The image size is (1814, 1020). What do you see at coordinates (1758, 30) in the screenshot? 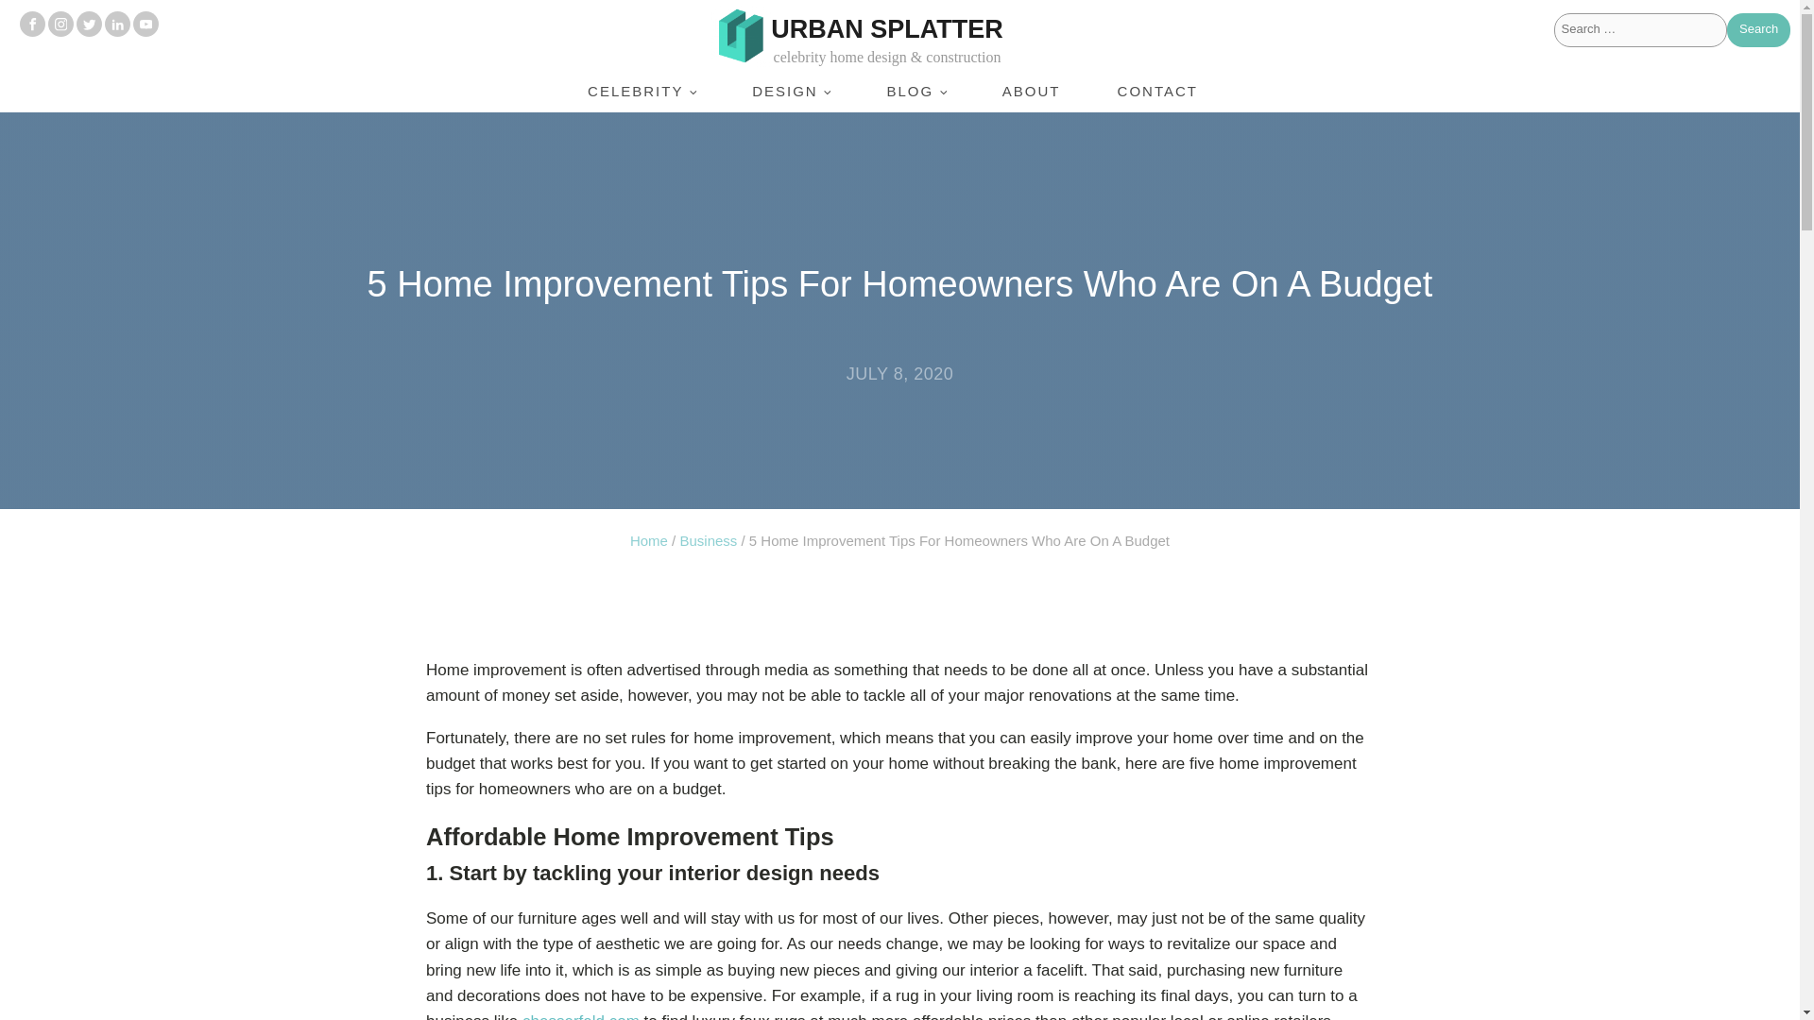
I see `Search` at bounding box center [1758, 30].